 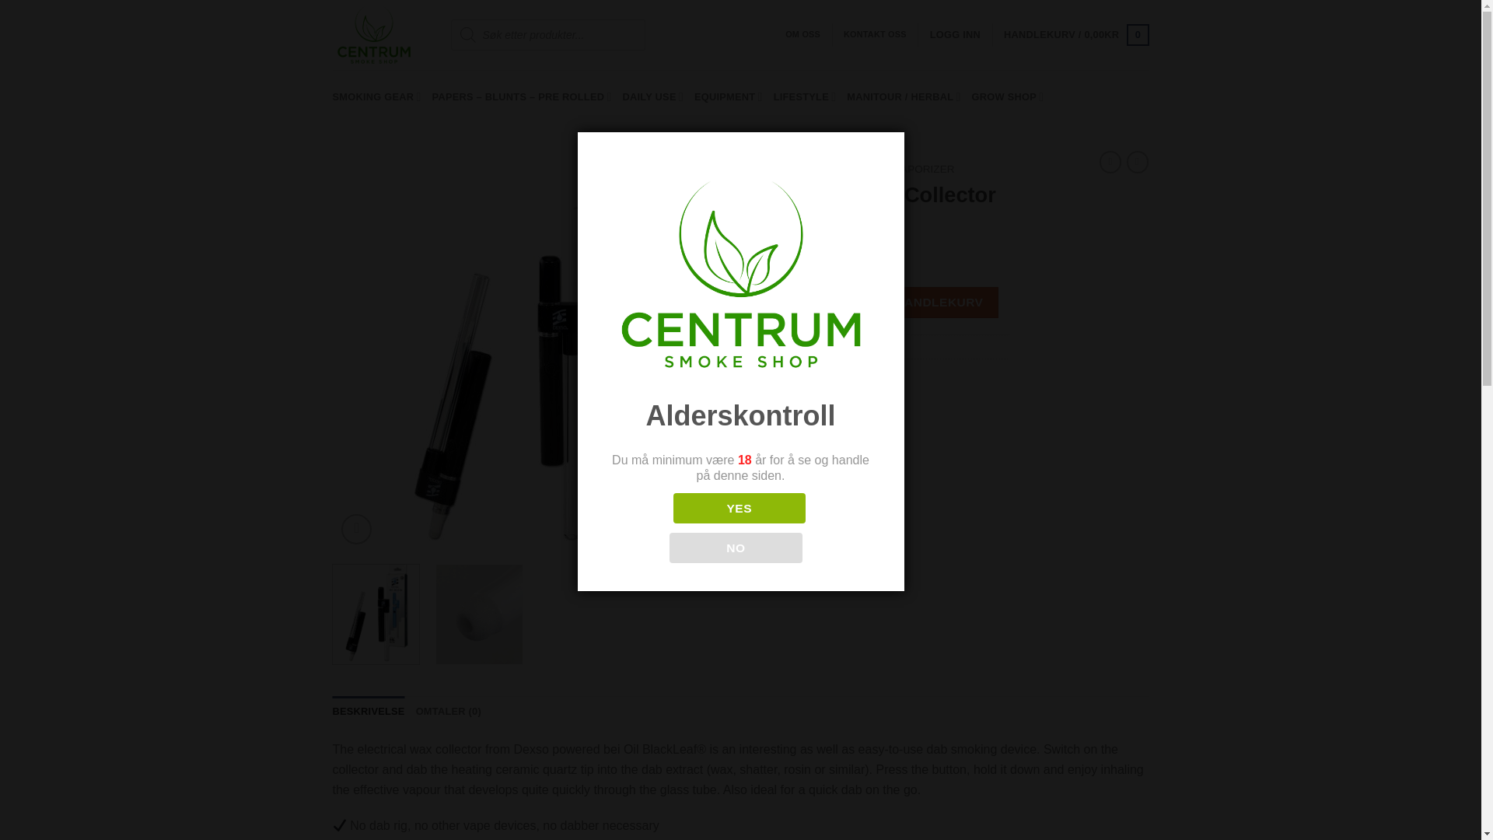 I want to click on Share on LinkedIn, so click(x=879, y=406).